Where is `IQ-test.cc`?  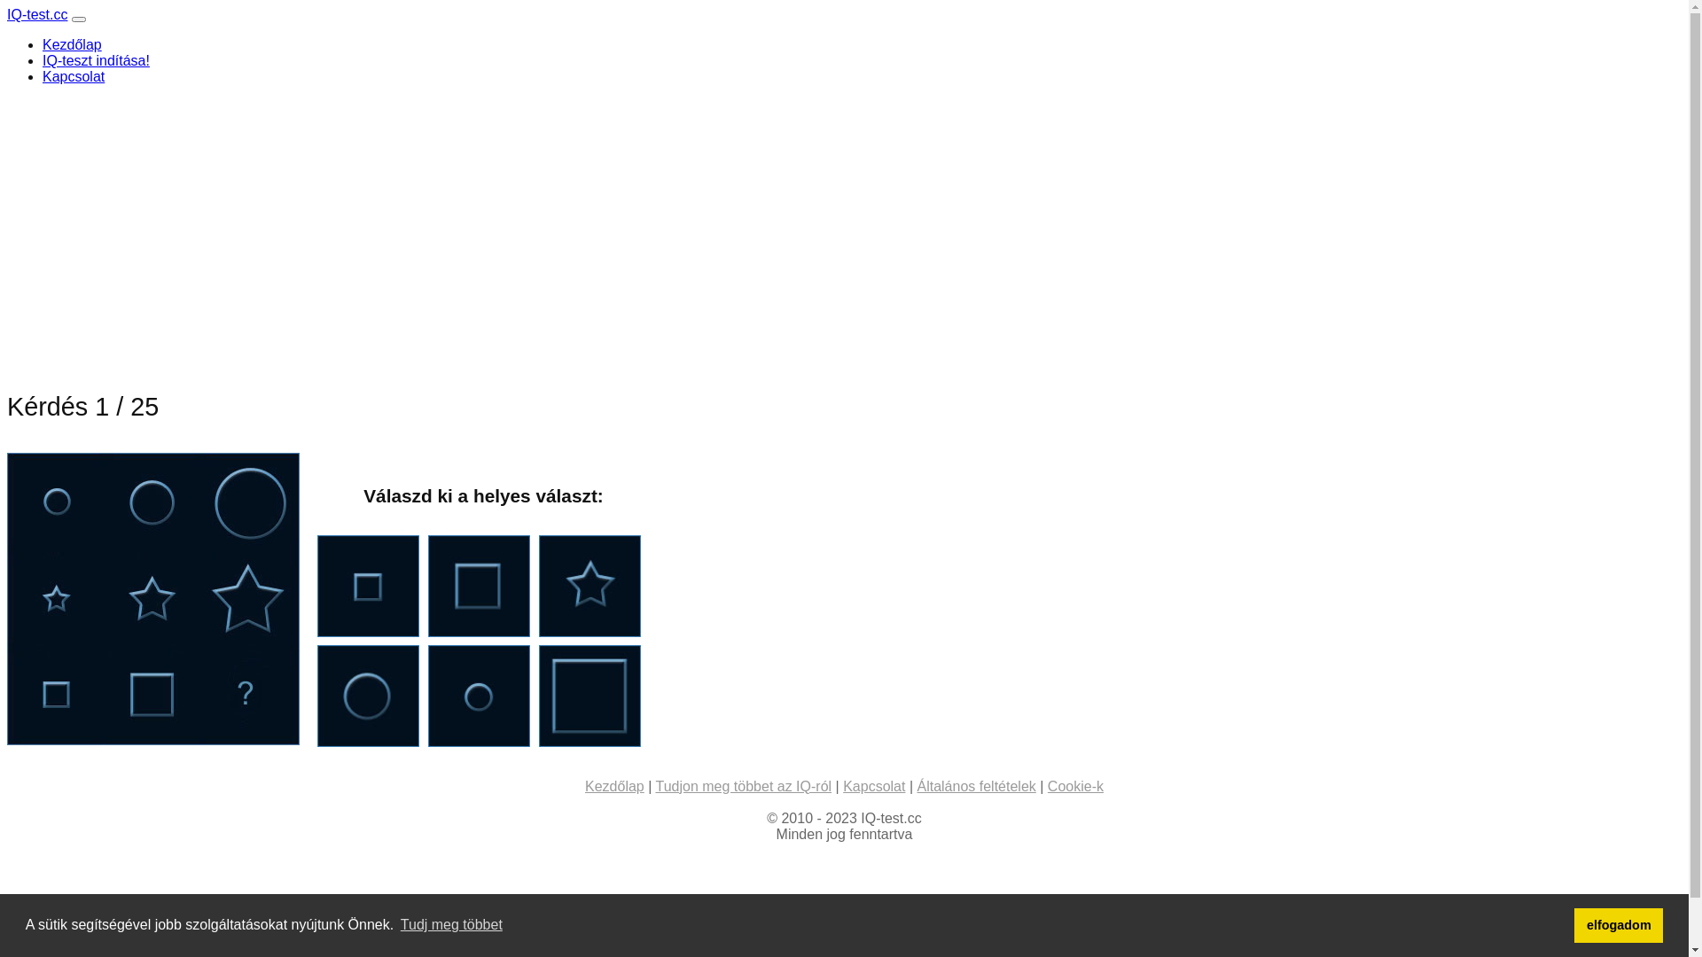 IQ-test.cc is located at coordinates (37, 14).